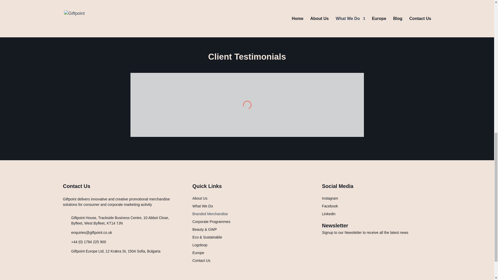 The image size is (498, 280). What do you see at coordinates (210, 215) in the screenshot?
I see `Branded Merchandise` at bounding box center [210, 215].